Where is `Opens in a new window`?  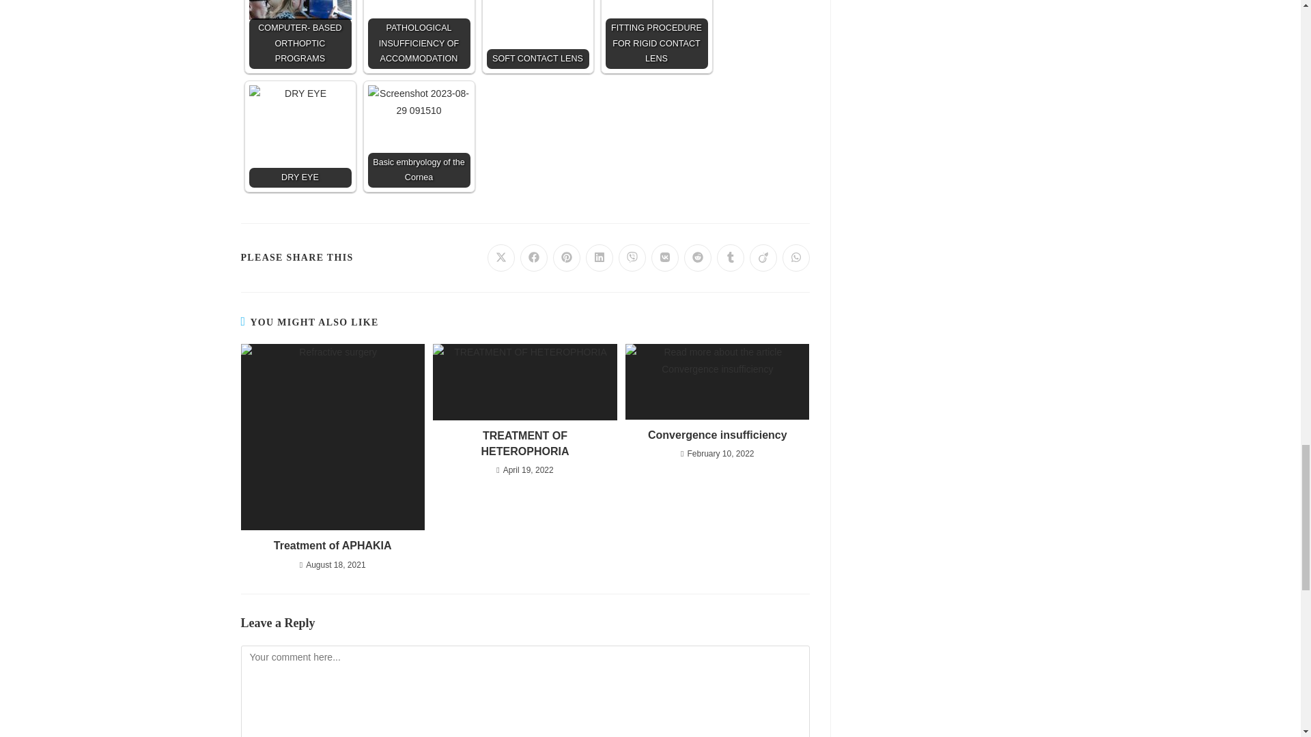
Opens in a new window is located at coordinates (567, 258).